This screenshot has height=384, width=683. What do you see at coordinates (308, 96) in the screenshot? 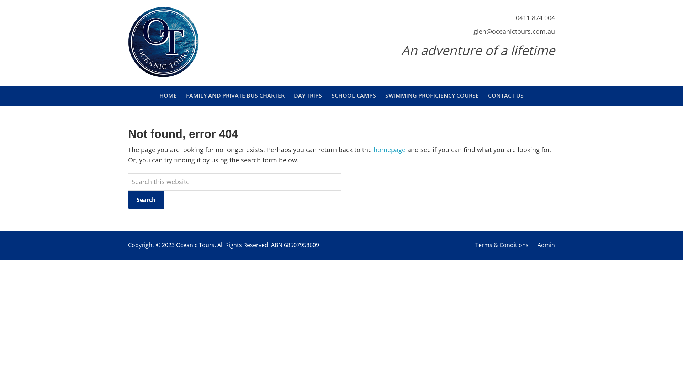
I see `DAY TRIPS` at bounding box center [308, 96].